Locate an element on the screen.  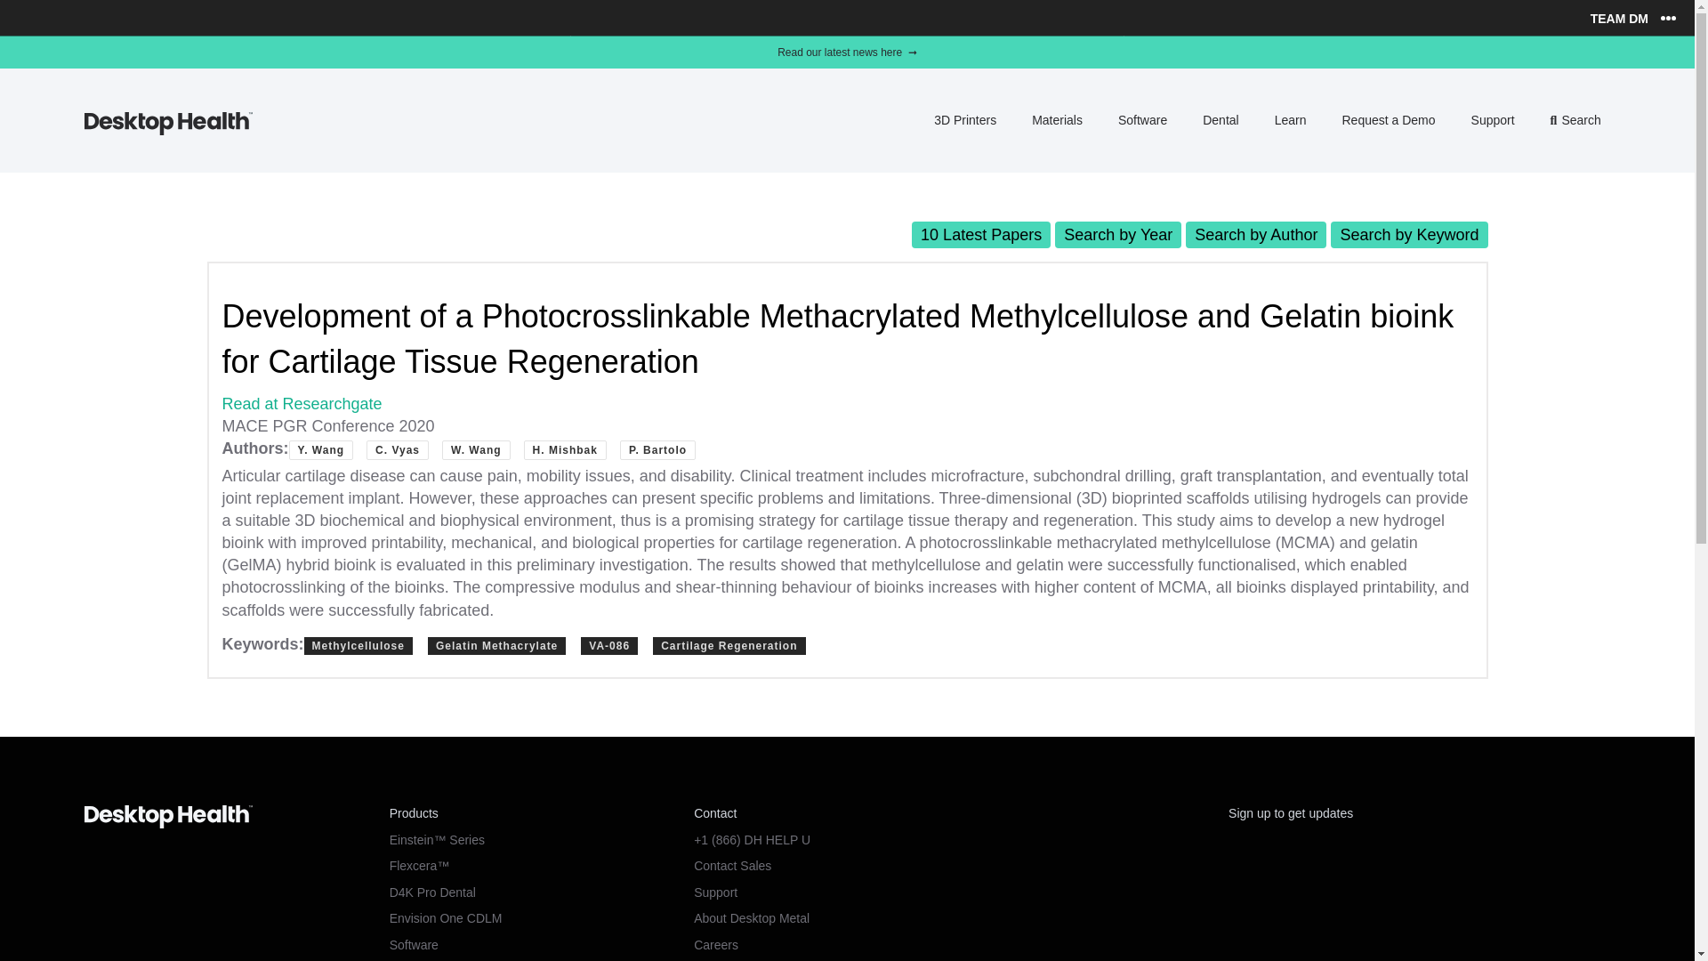
Form 0 is located at coordinates (1419, 905).